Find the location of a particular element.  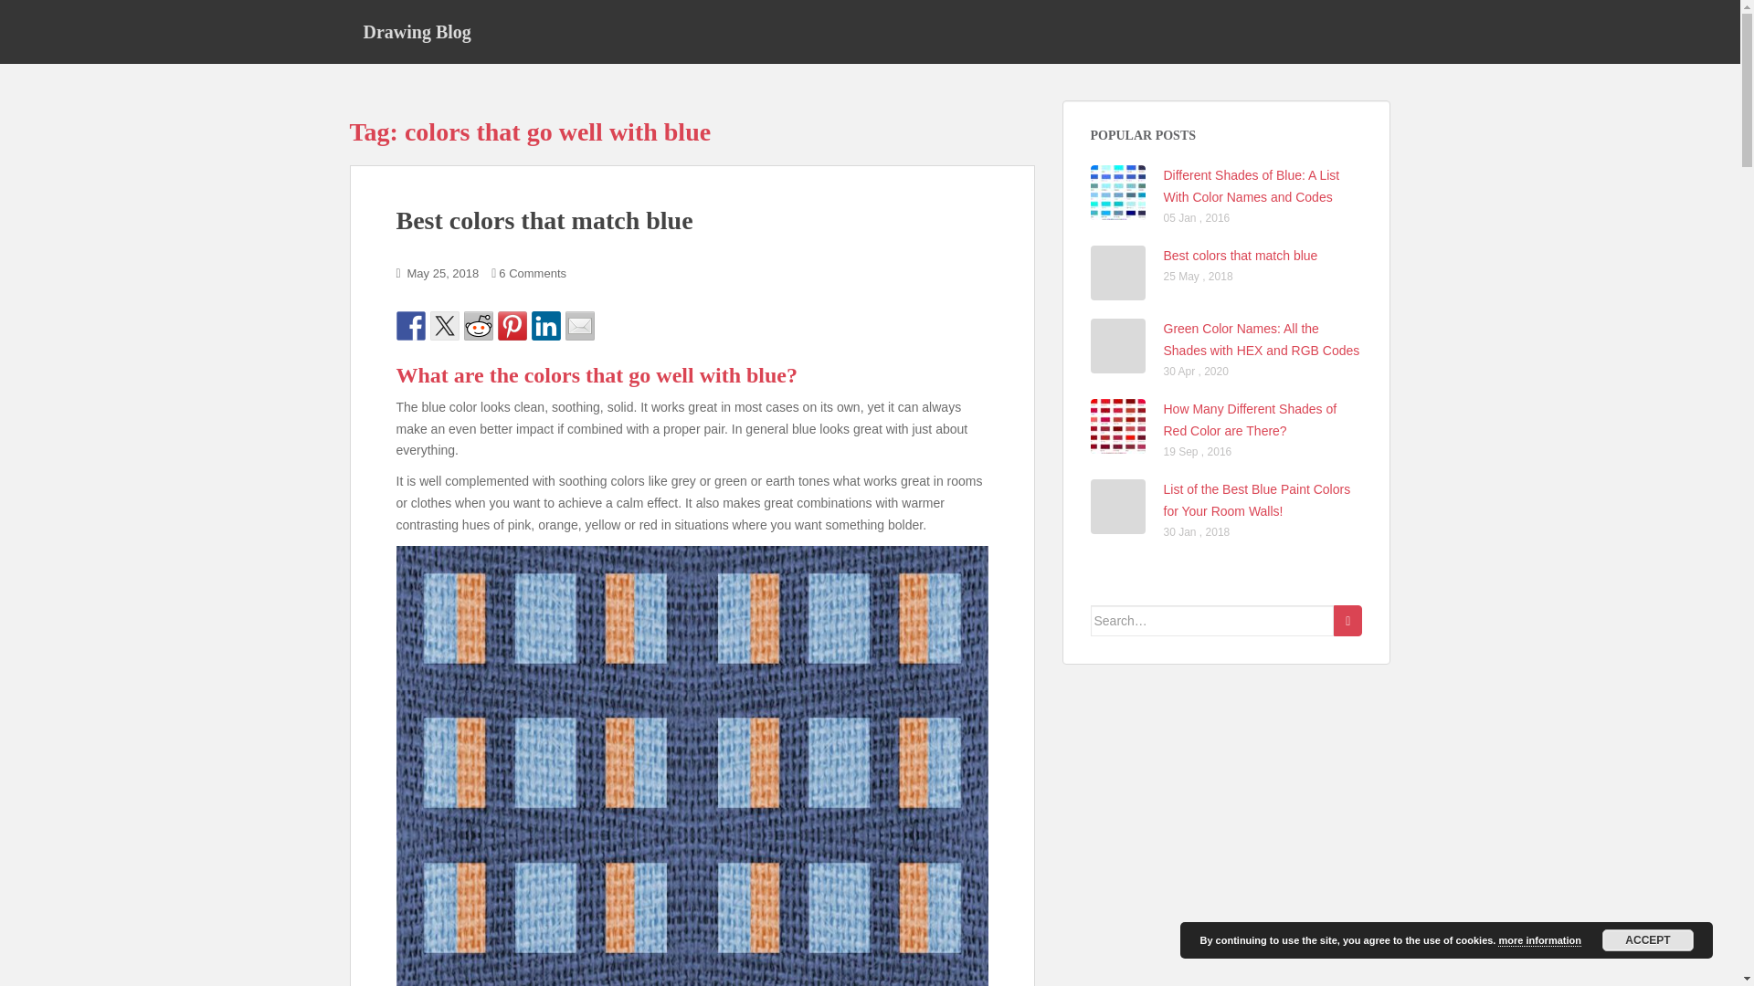

Share on Linkedin is located at coordinates (546, 325).